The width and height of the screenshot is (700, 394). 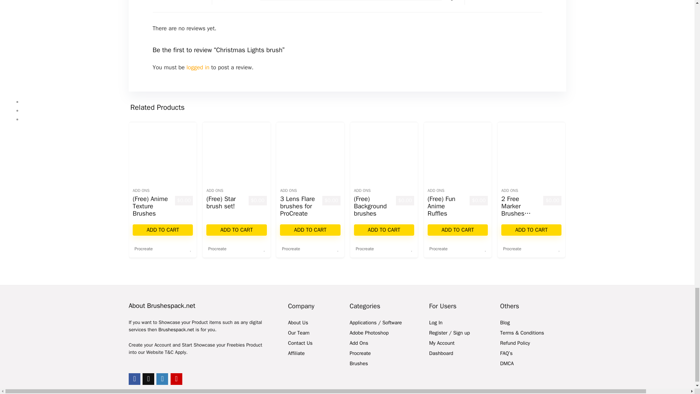 I want to click on Youtube, so click(x=176, y=379).